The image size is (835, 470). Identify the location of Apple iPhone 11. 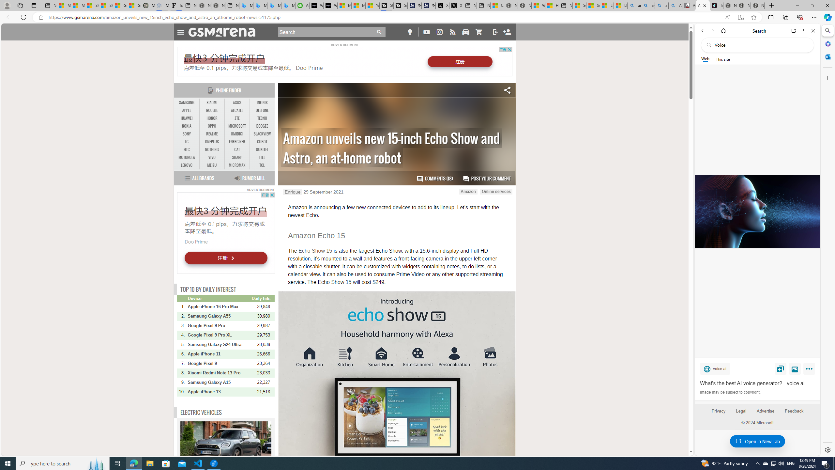
(219, 354).